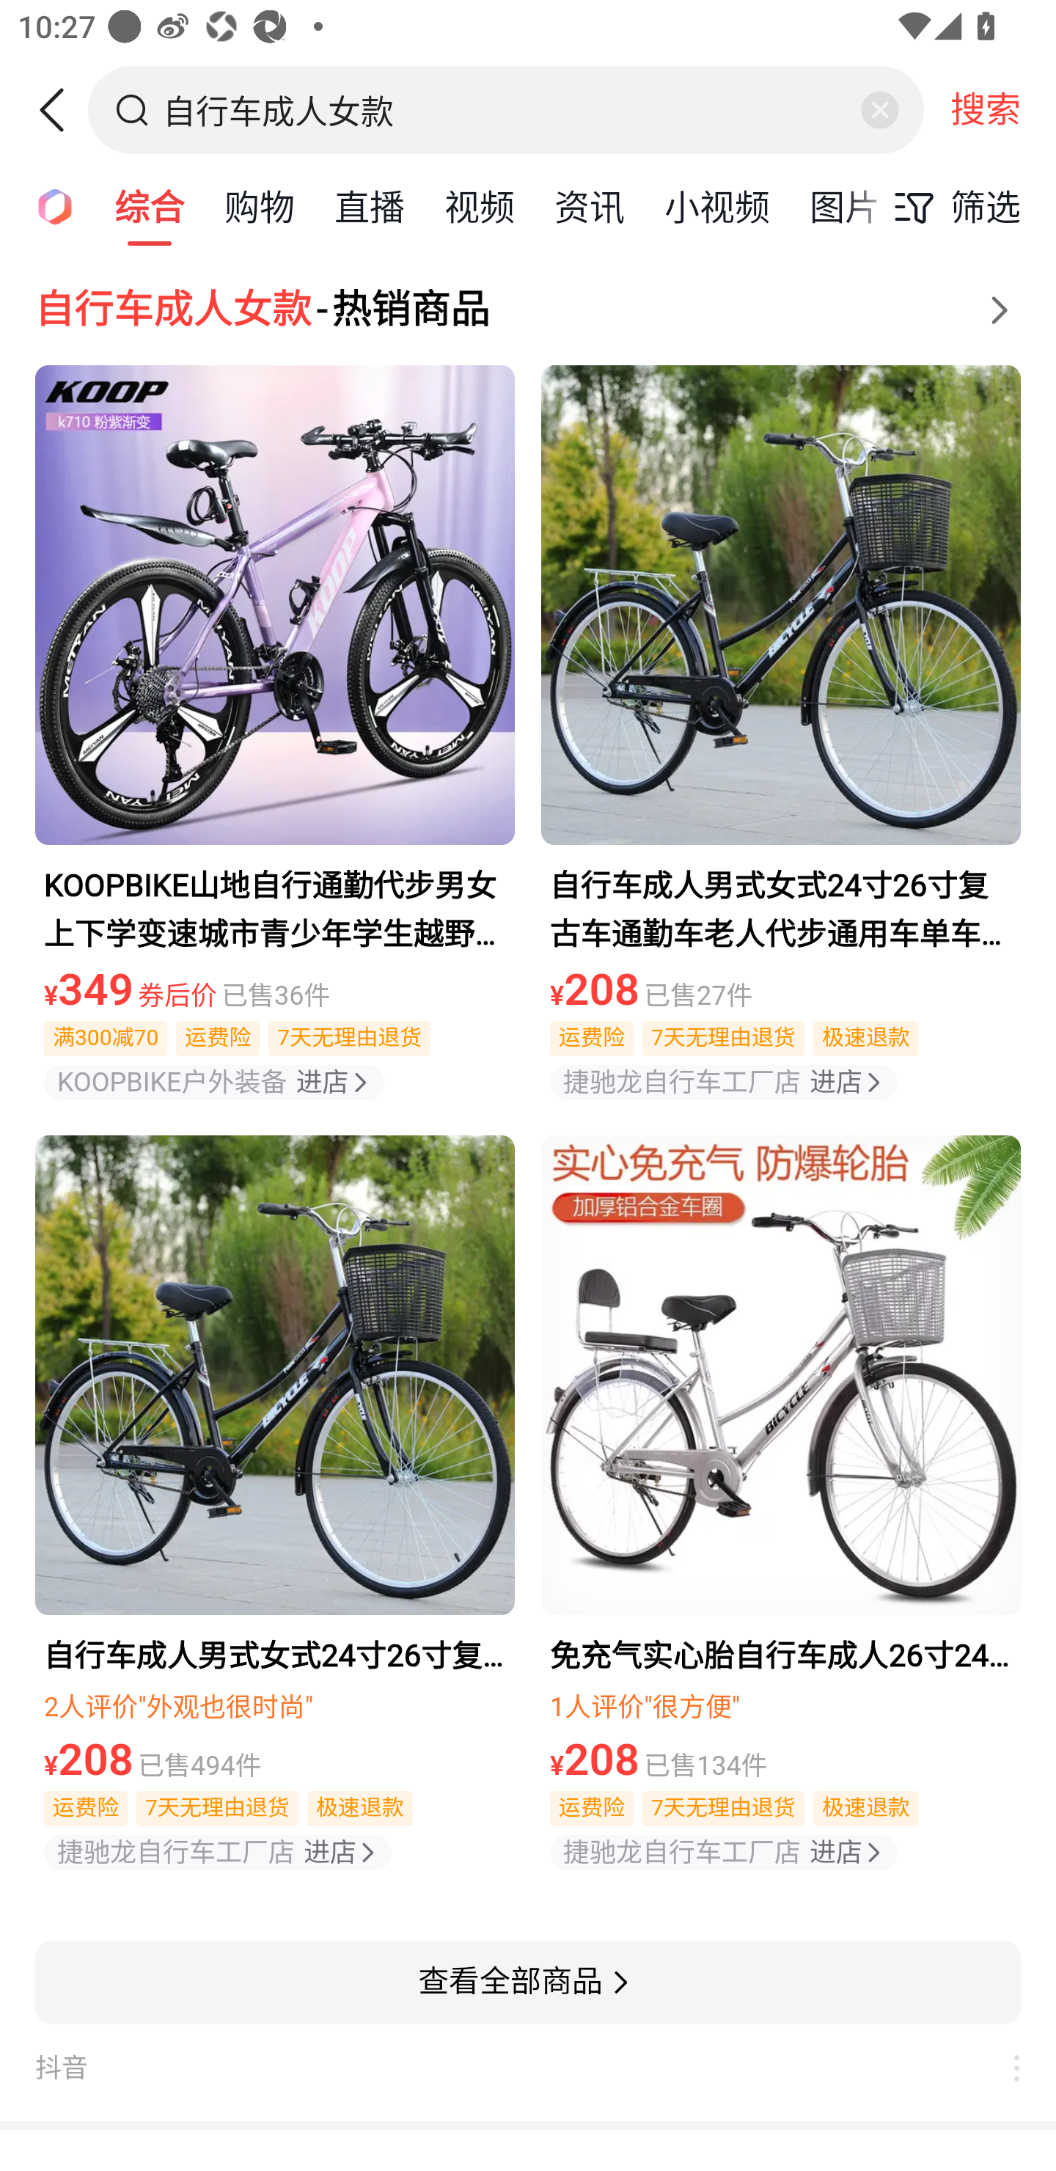 Image resolution: width=1056 pixels, height=2171 pixels. What do you see at coordinates (589, 205) in the screenshot?
I see `资讯` at bounding box center [589, 205].